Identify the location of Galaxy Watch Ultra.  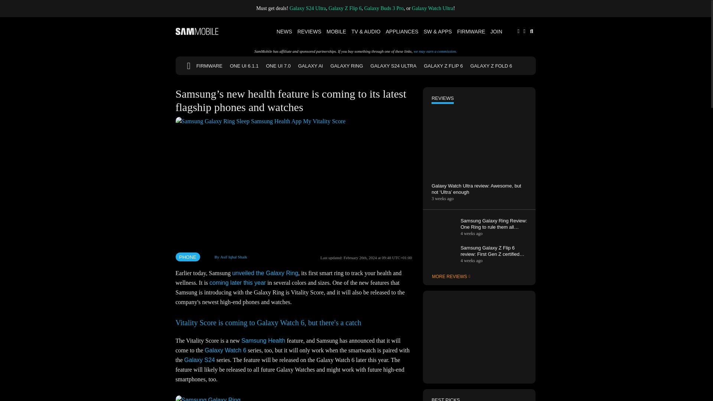
(432, 8).